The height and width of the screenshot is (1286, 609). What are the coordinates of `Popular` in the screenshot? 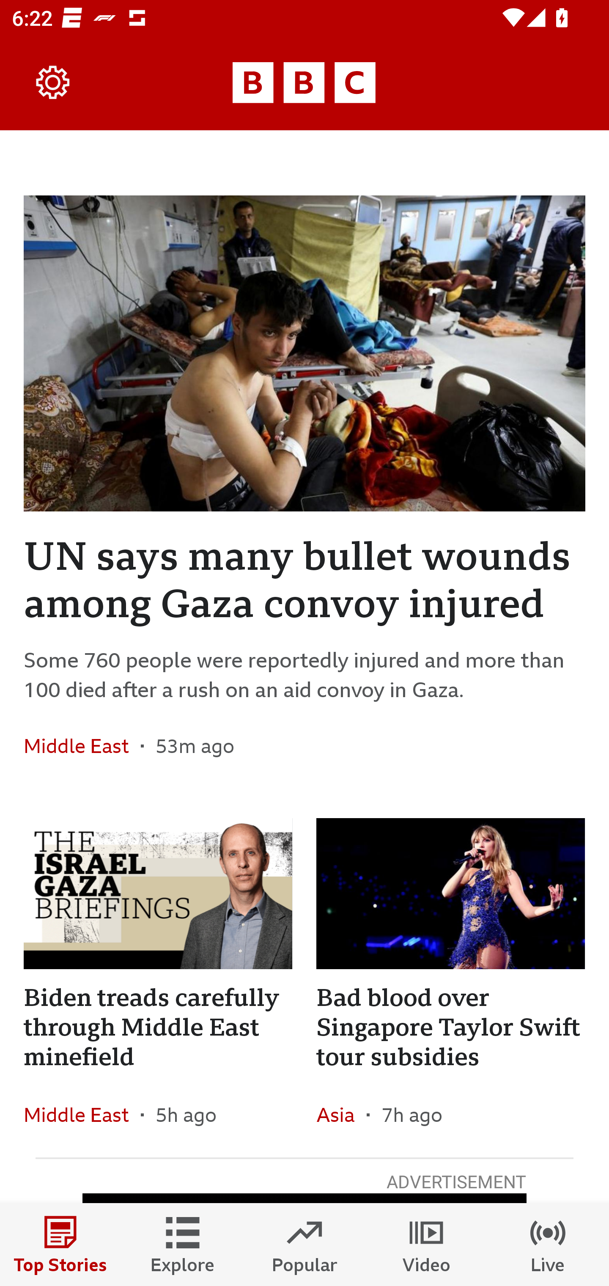 It's located at (304, 1245).